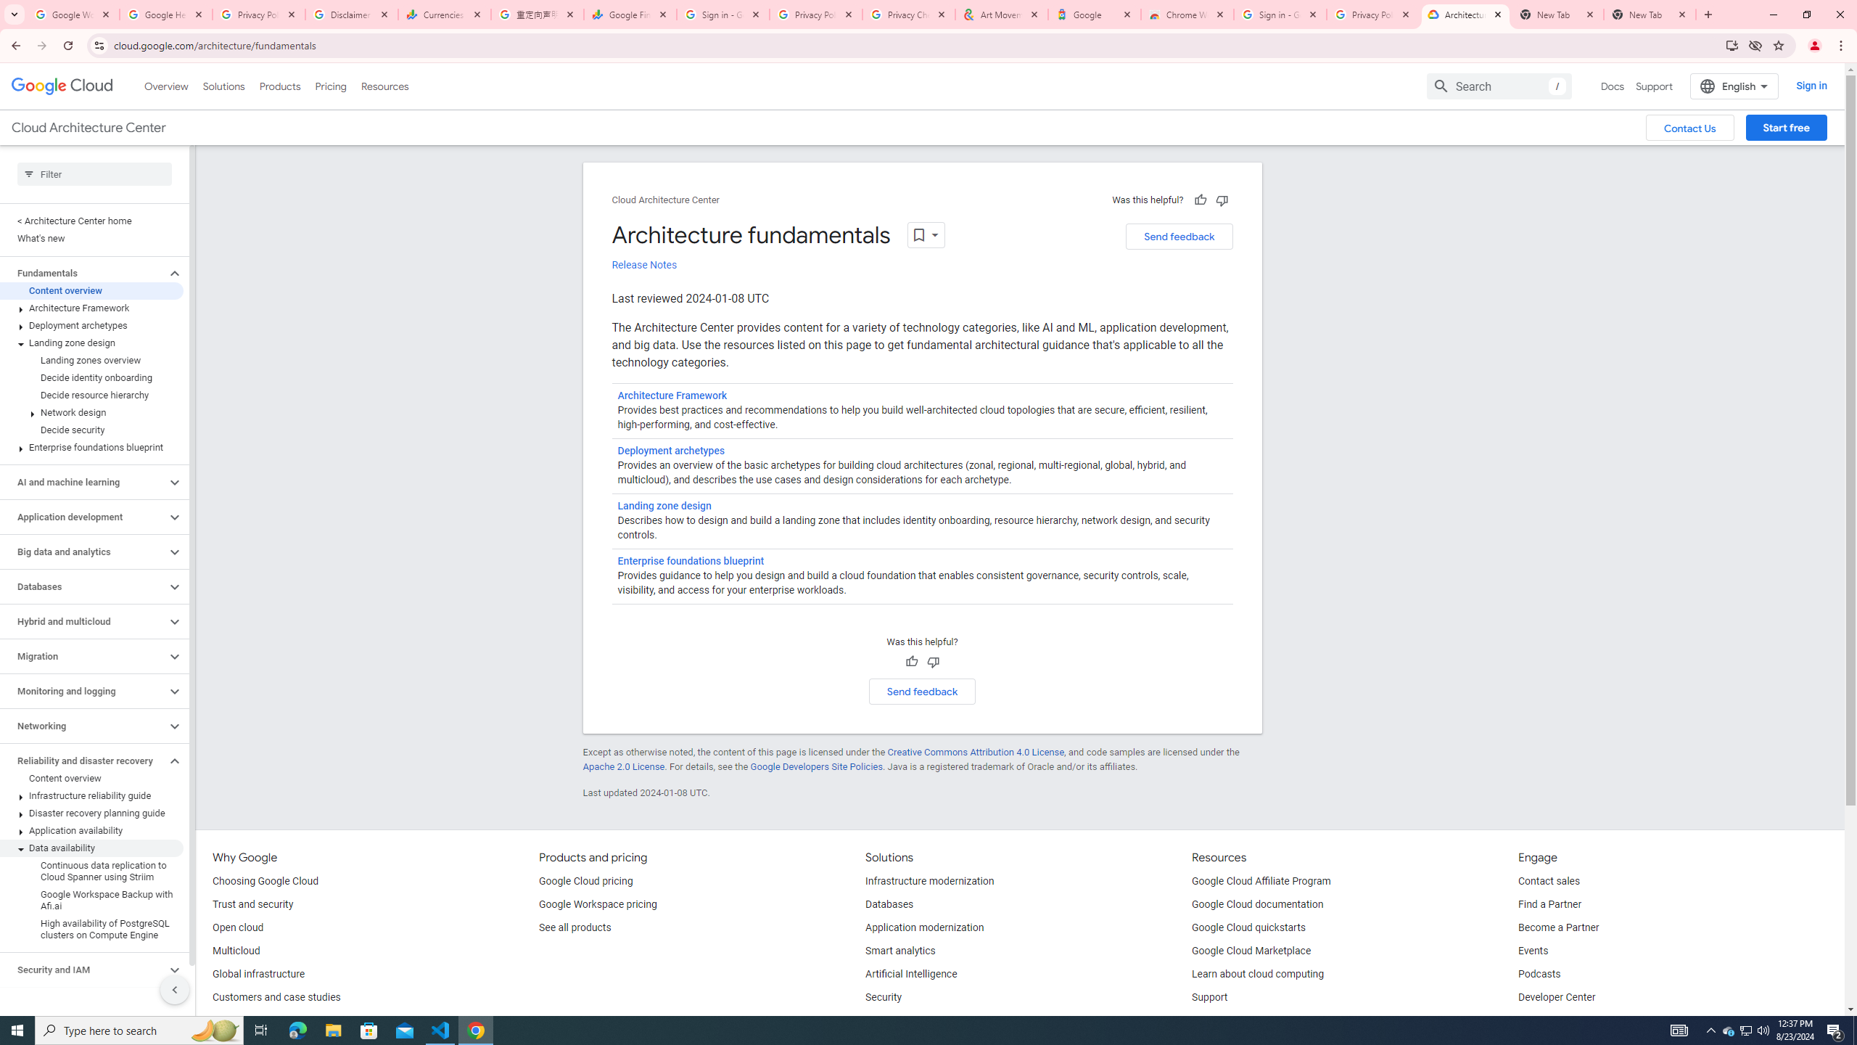 Image resolution: width=1857 pixels, height=1045 pixels. What do you see at coordinates (1095, 15) in the screenshot?
I see `Google` at bounding box center [1095, 15].